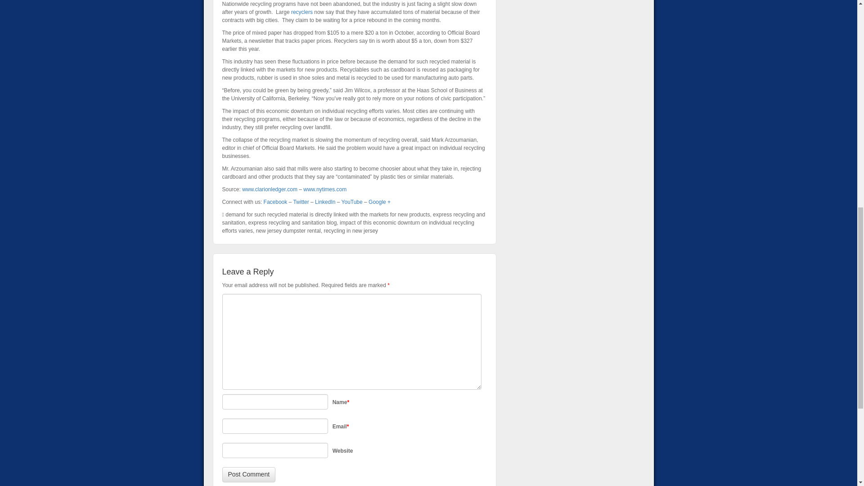  I want to click on recycling in new jersey, so click(351, 230).